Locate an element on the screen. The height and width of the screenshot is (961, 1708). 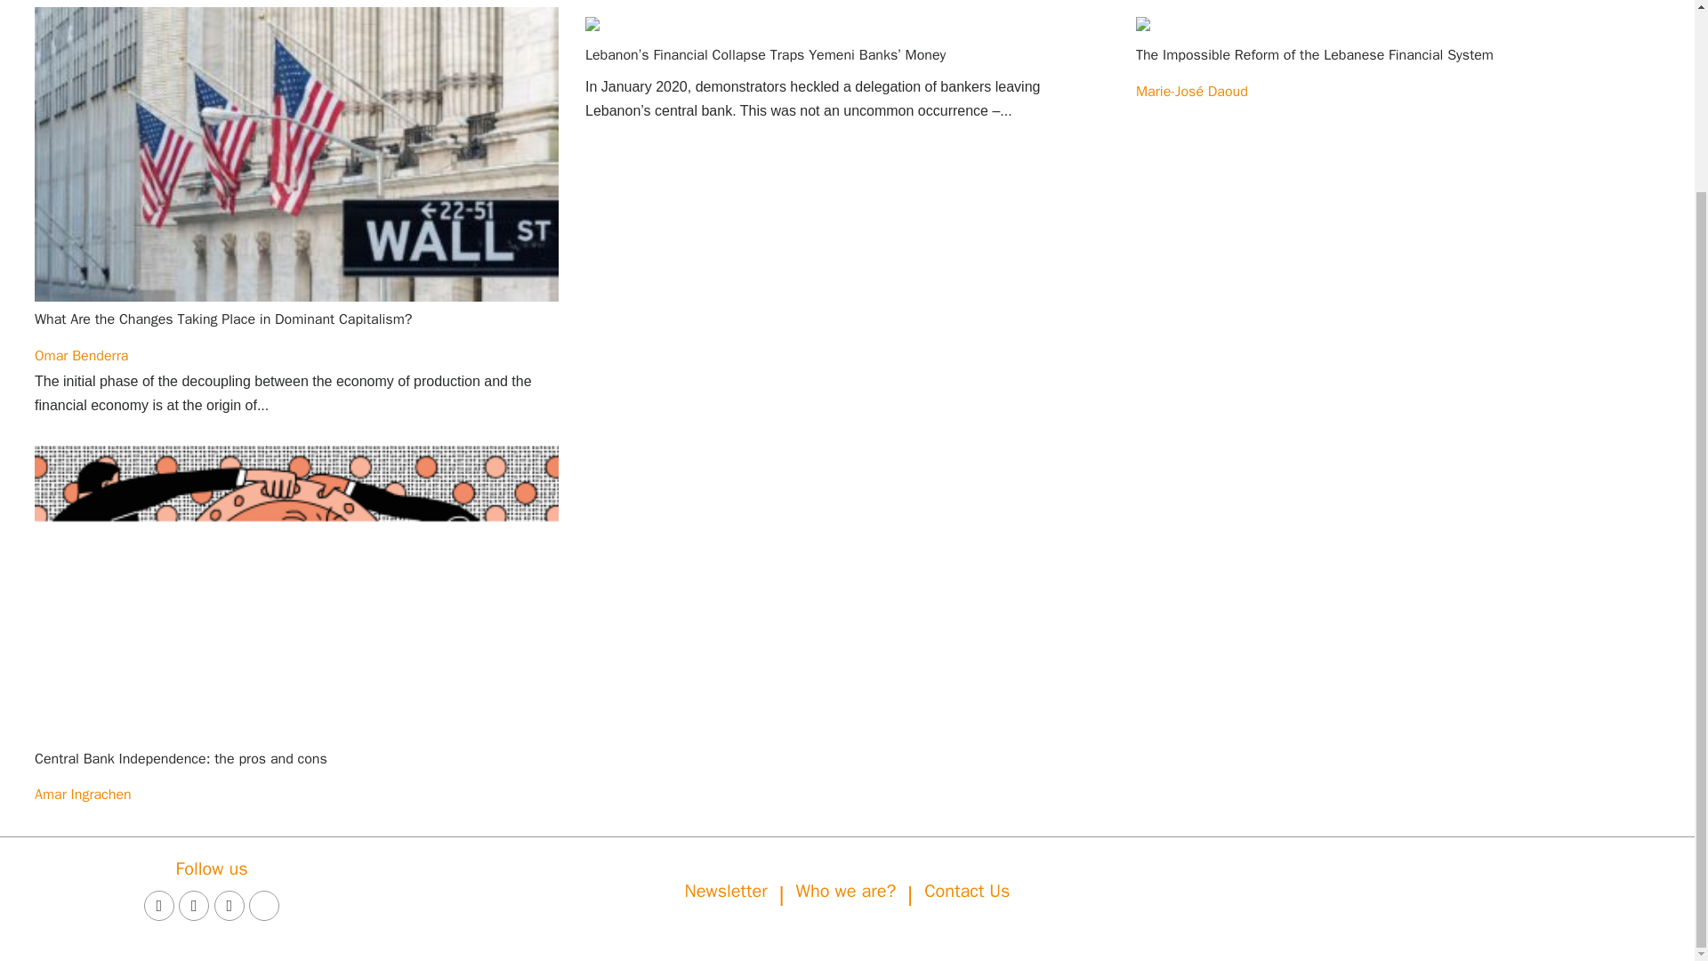
Amar Ingrachen is located at coordinates (82, 794).